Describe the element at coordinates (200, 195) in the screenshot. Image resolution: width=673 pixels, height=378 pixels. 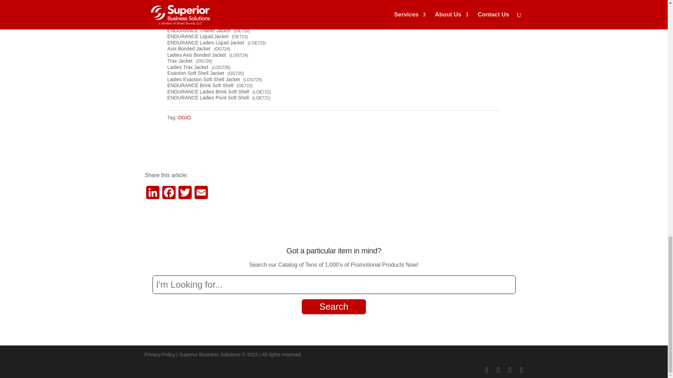
I see `Email` at that location.